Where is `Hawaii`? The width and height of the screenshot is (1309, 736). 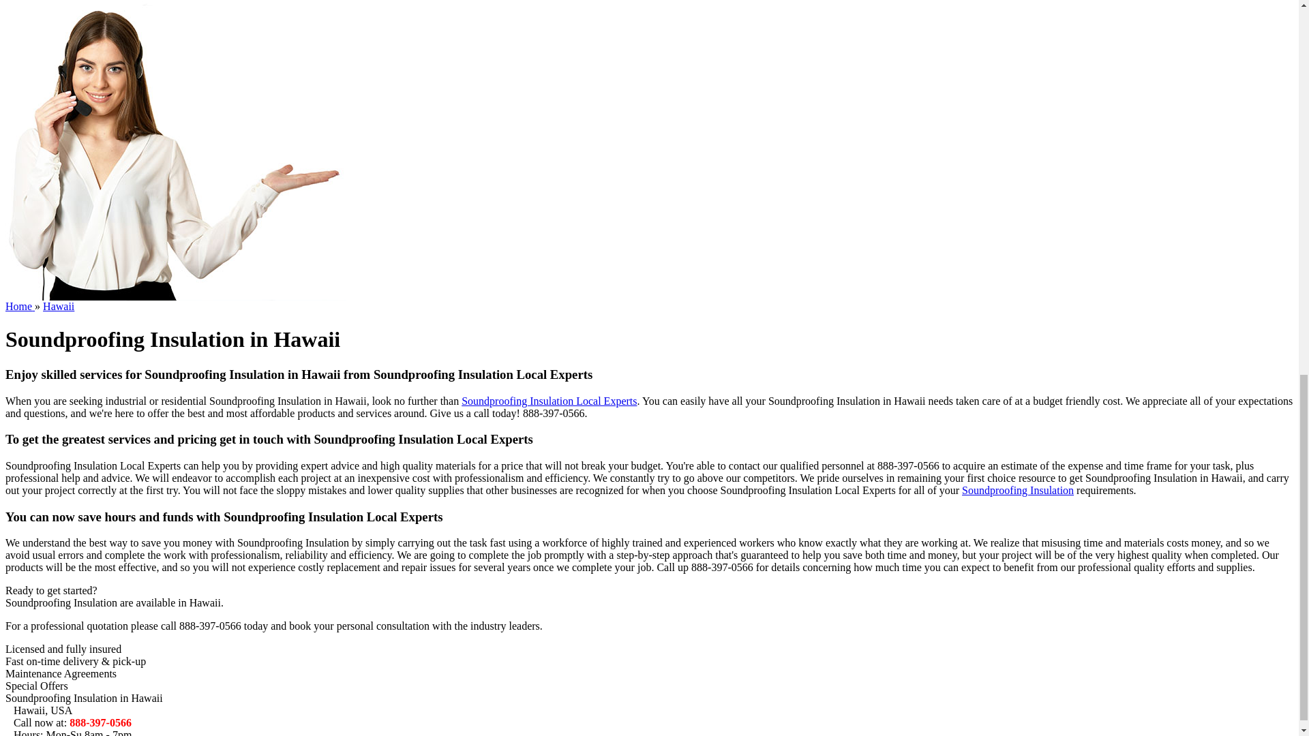
Hawaii is located at coordinates (59, 305).